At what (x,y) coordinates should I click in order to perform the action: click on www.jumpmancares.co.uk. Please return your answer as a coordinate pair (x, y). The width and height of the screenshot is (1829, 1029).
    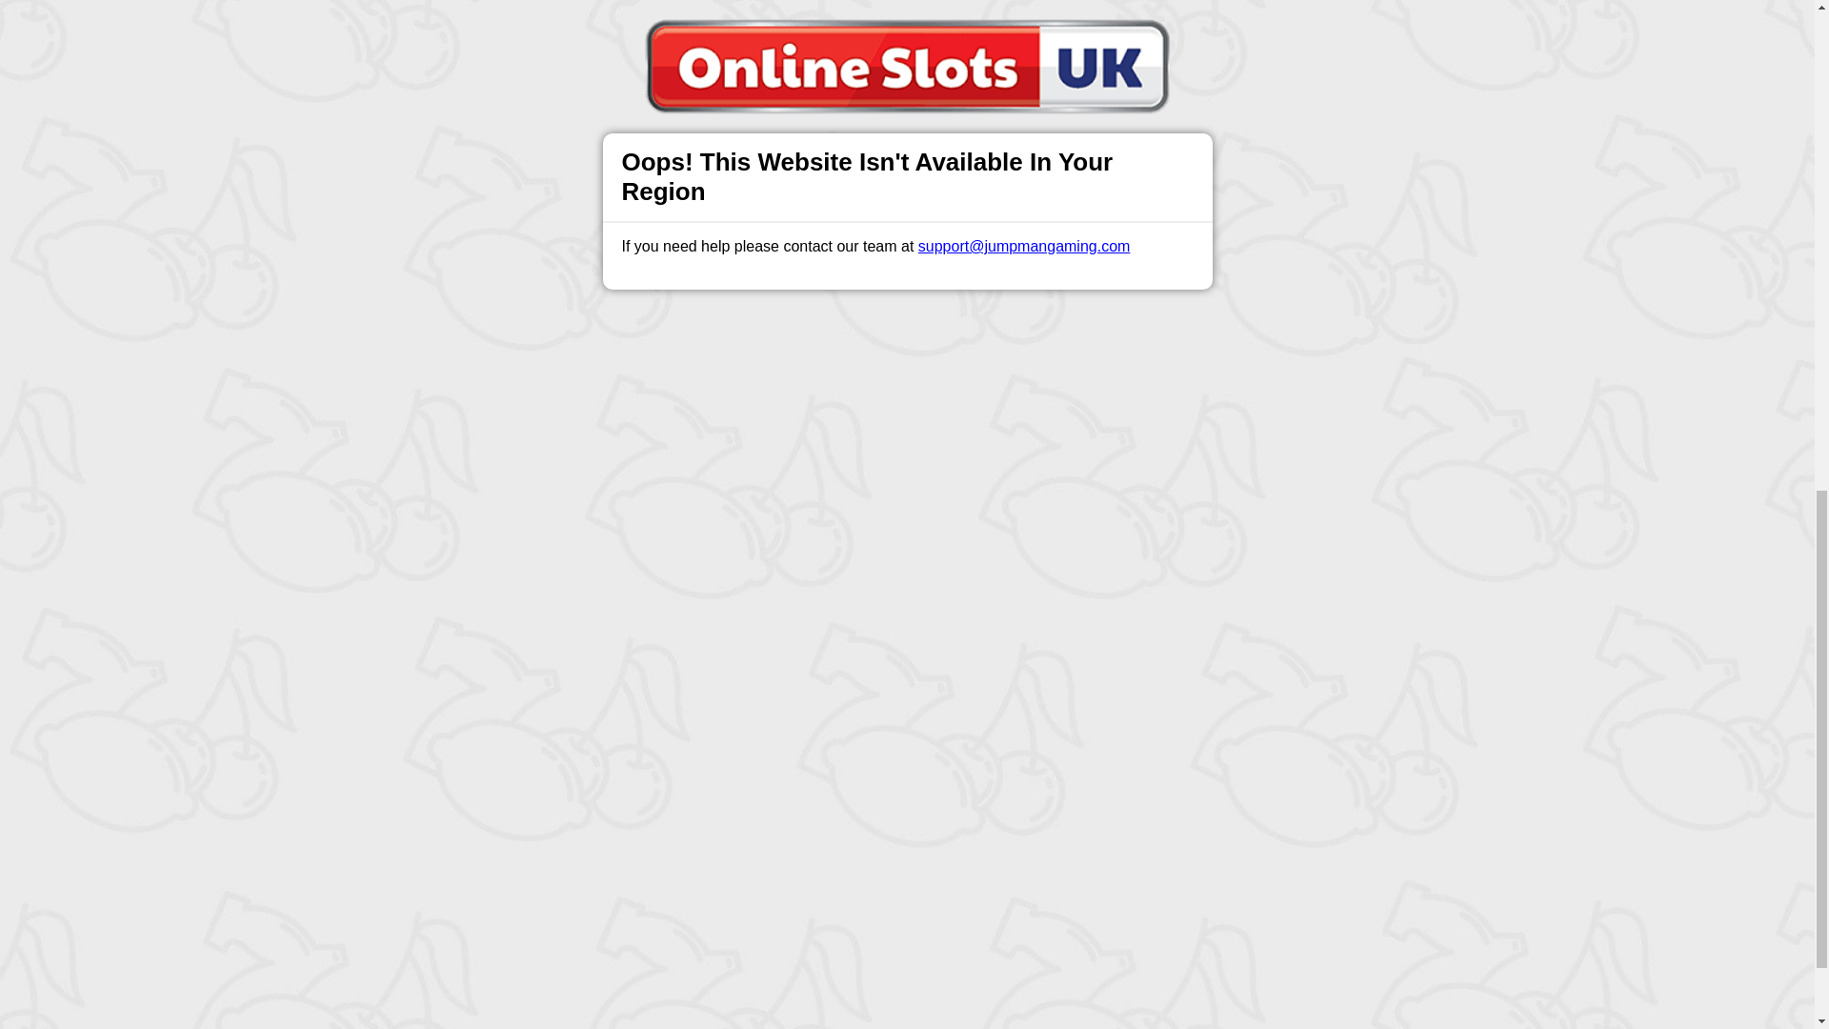
    Looking at the image, I should click on (928, 926).